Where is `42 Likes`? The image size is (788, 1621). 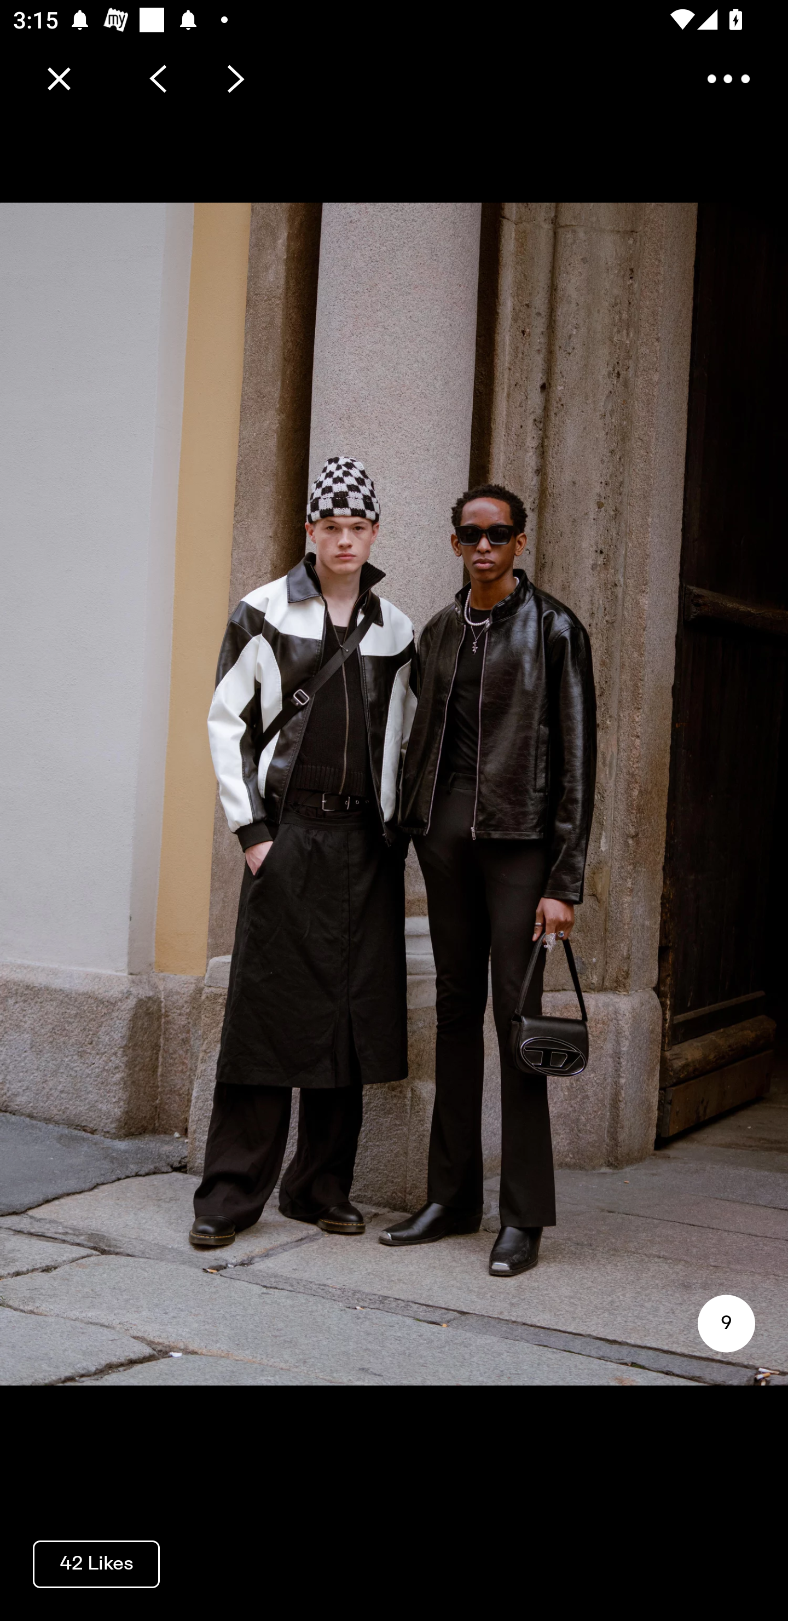
42 Likes is located at coordinates (96, 1563).